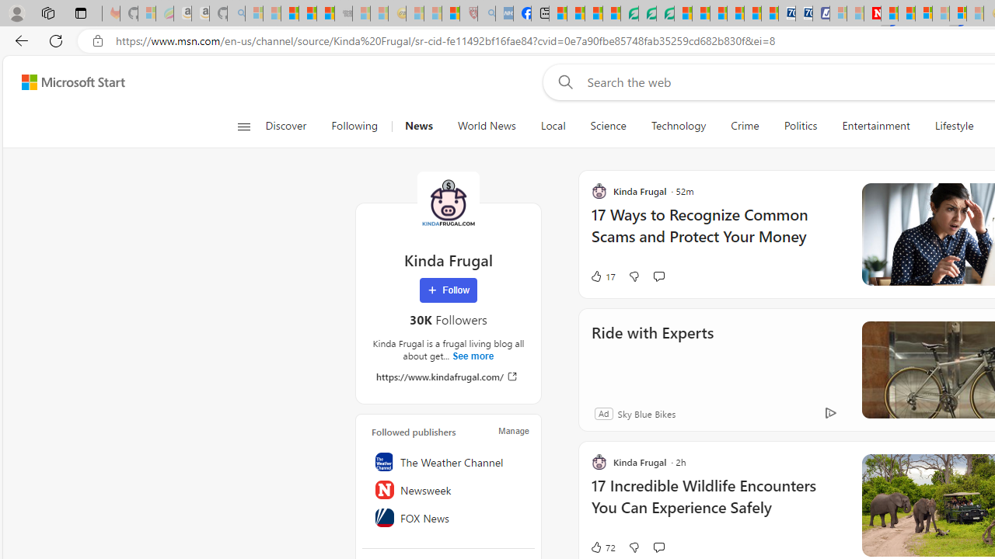  I want to click on Following, so click(355, 126).